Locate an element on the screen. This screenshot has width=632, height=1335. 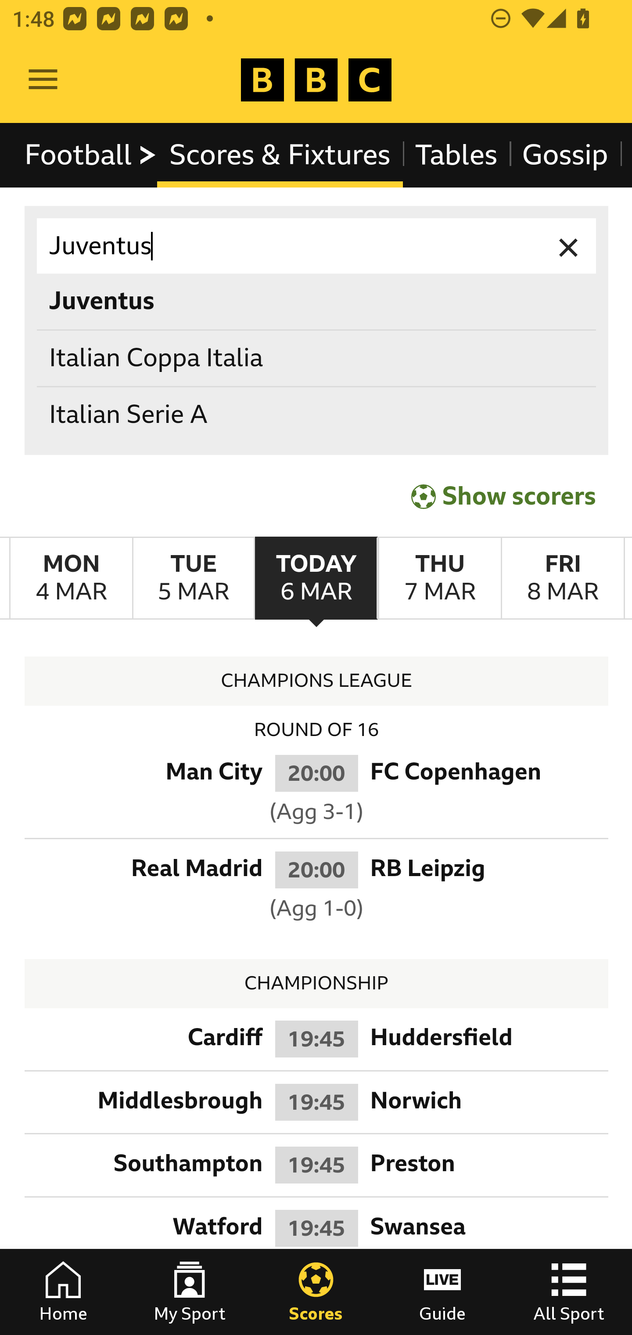
Scores & Fixtures is located at coordinates (280, 155).